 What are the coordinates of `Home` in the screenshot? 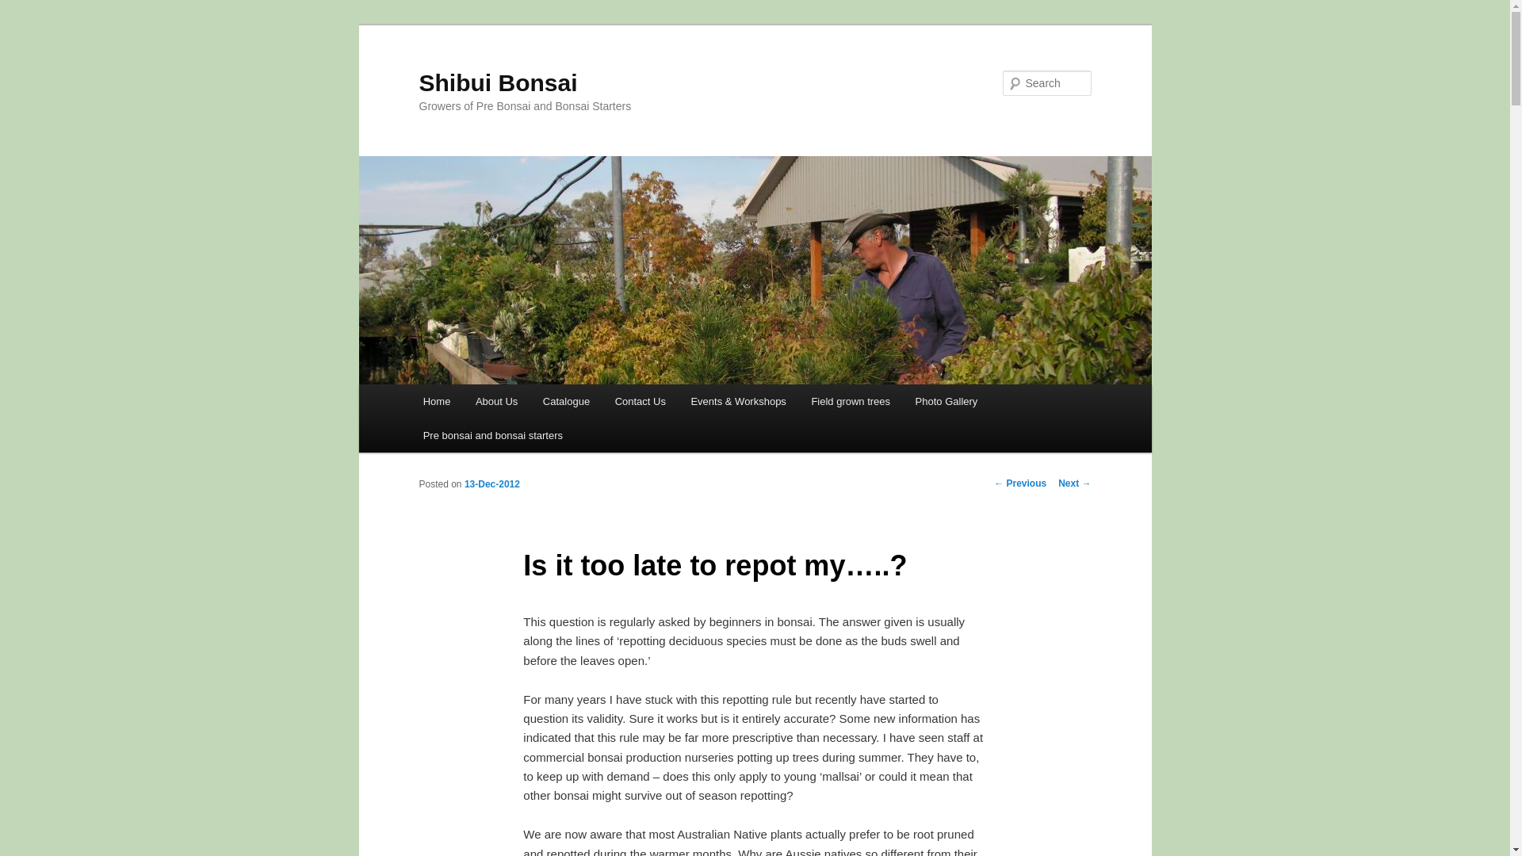 It's located at (436, 401).